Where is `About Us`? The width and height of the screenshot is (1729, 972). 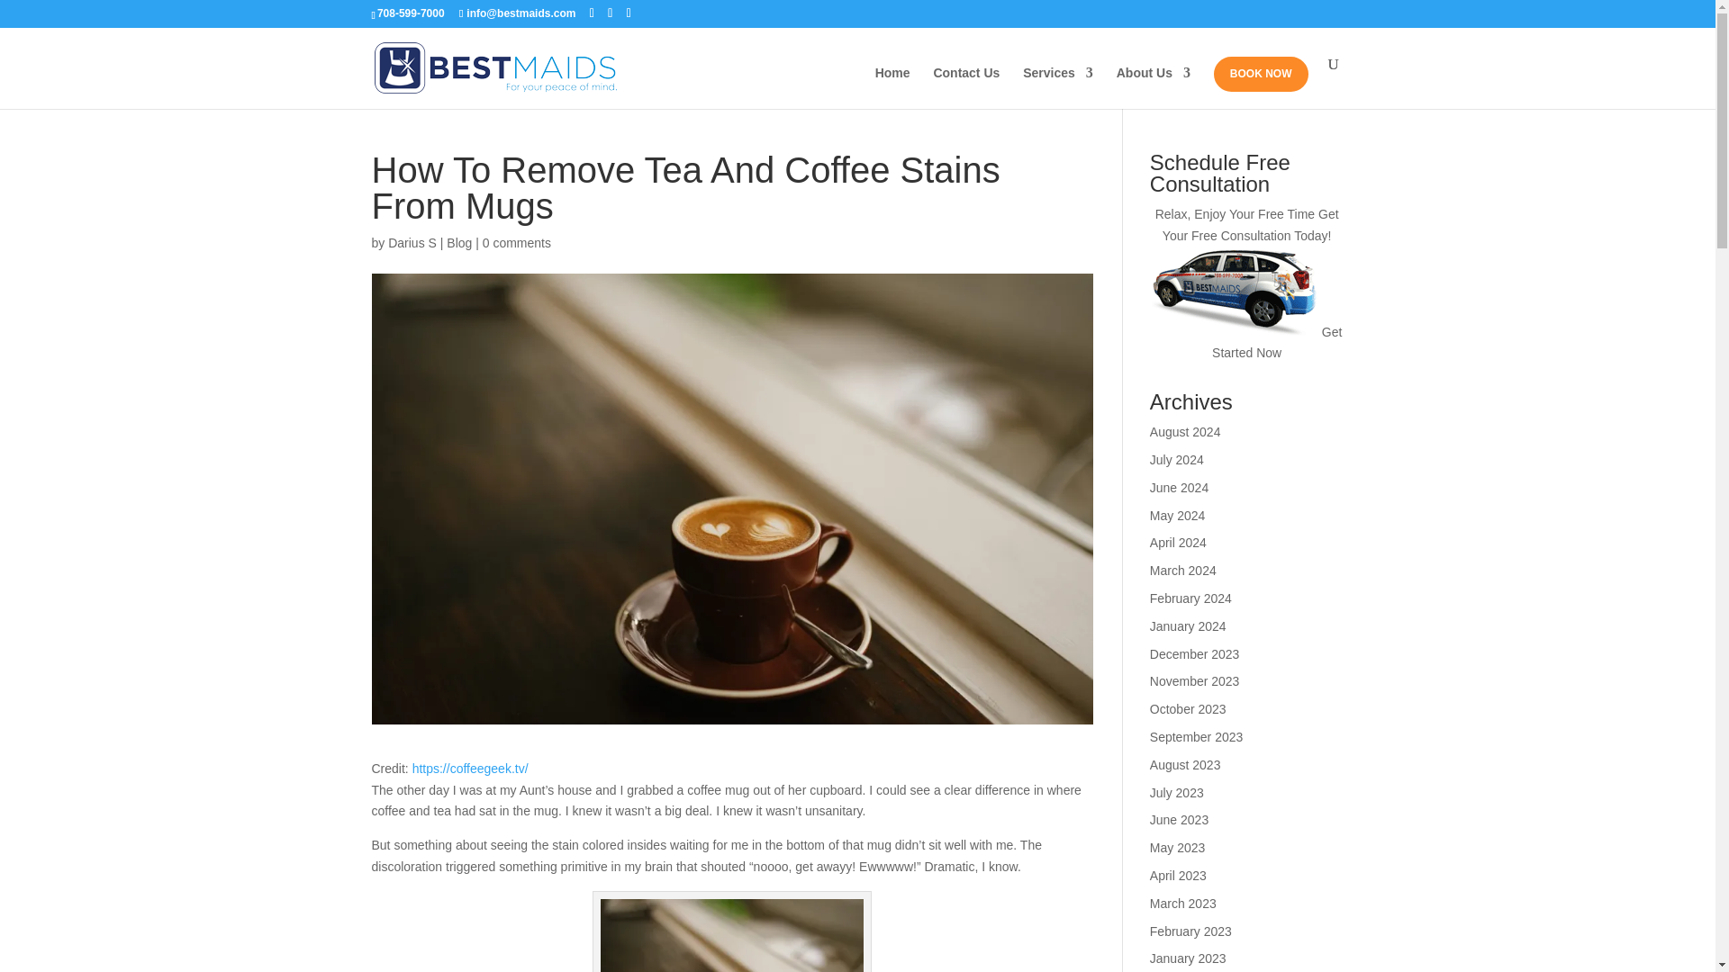 About Us is located at coordinates (1154, 87).